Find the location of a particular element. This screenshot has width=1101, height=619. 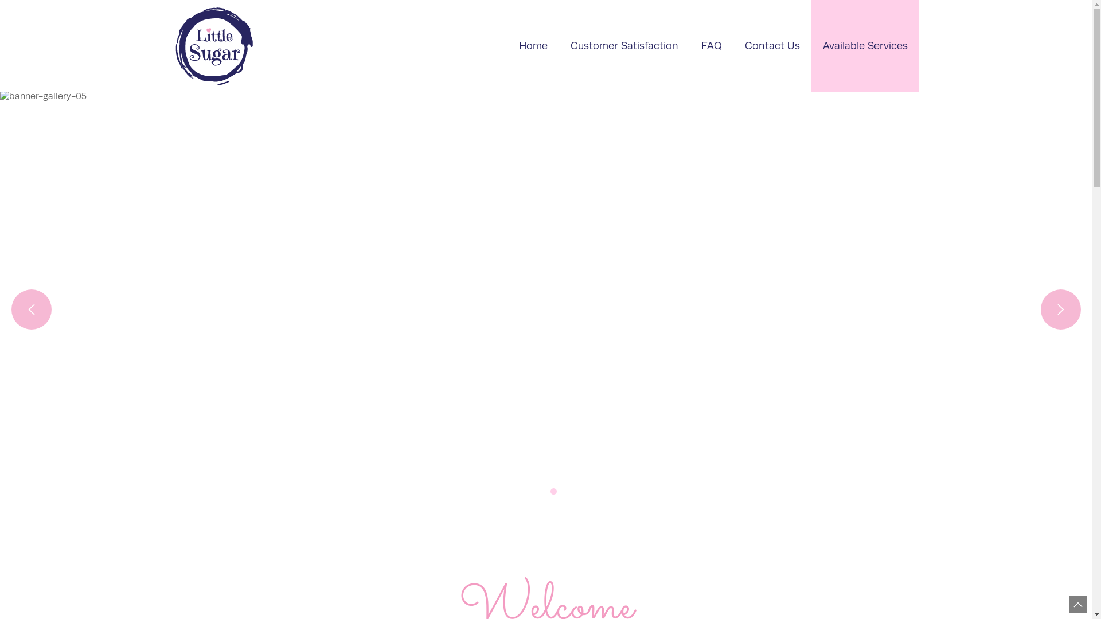

6 is located at coordinates (568, 492).